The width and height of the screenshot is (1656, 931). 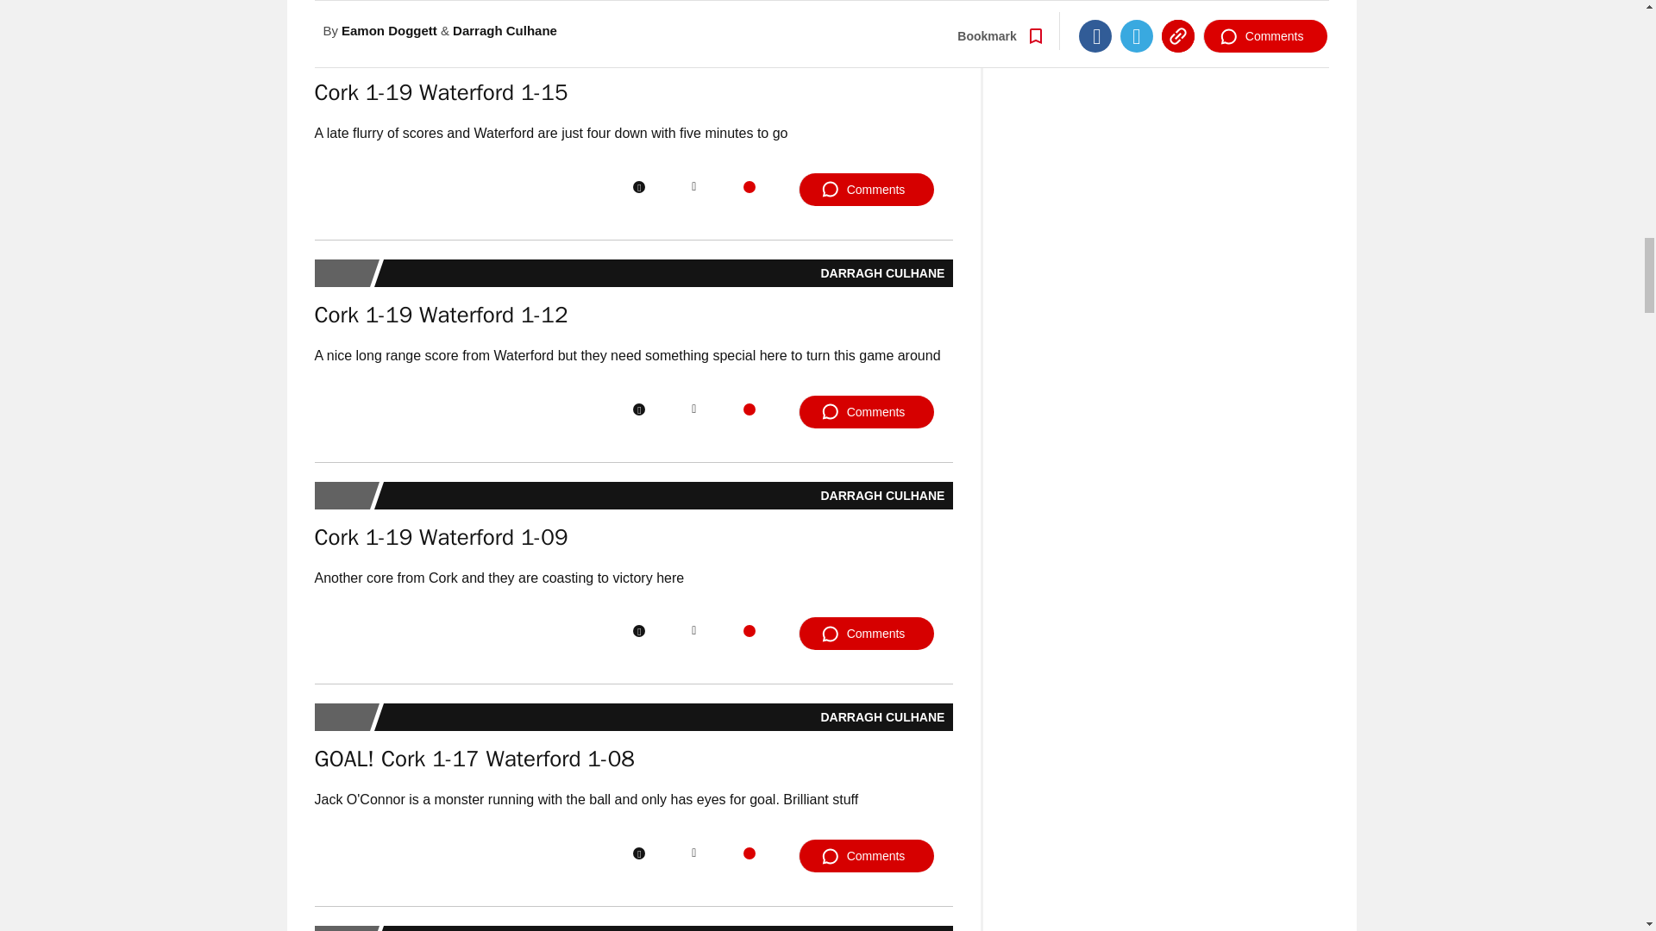 What do you see at coordinates (866, 189) in the screenshot?
I see `Comments` at bounding box center [866, 189].